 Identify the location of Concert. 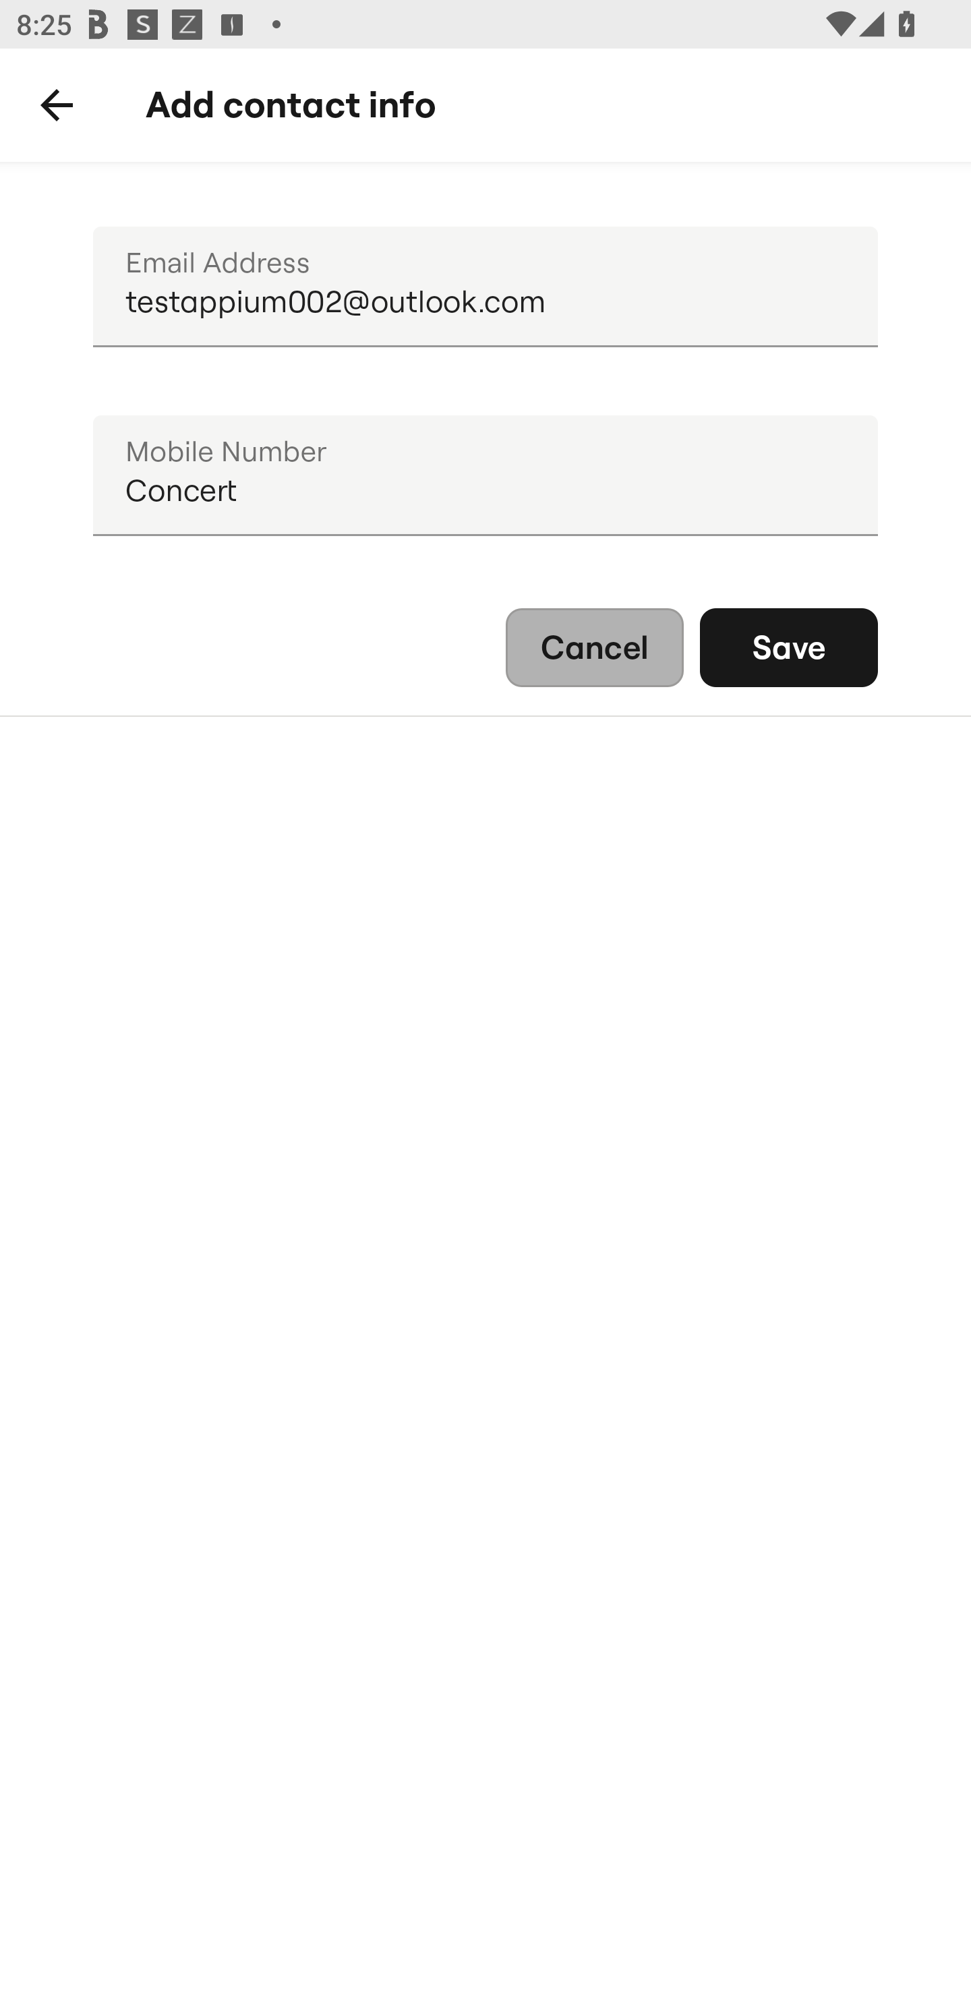
(486, 476).